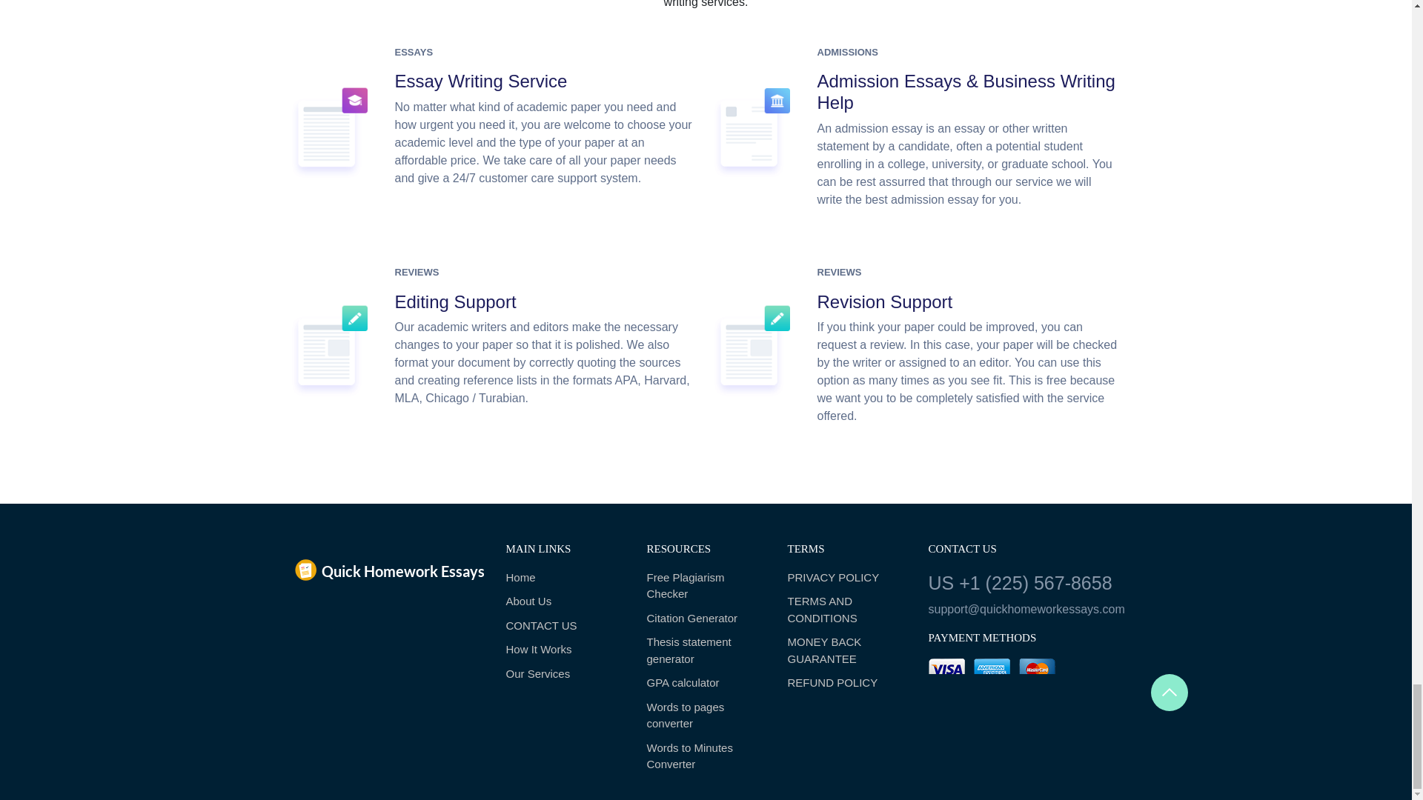 Image resolution: width=1423 pixels, height=800 pixels. I want to click on REFUND POLICY, so click(846, 683).